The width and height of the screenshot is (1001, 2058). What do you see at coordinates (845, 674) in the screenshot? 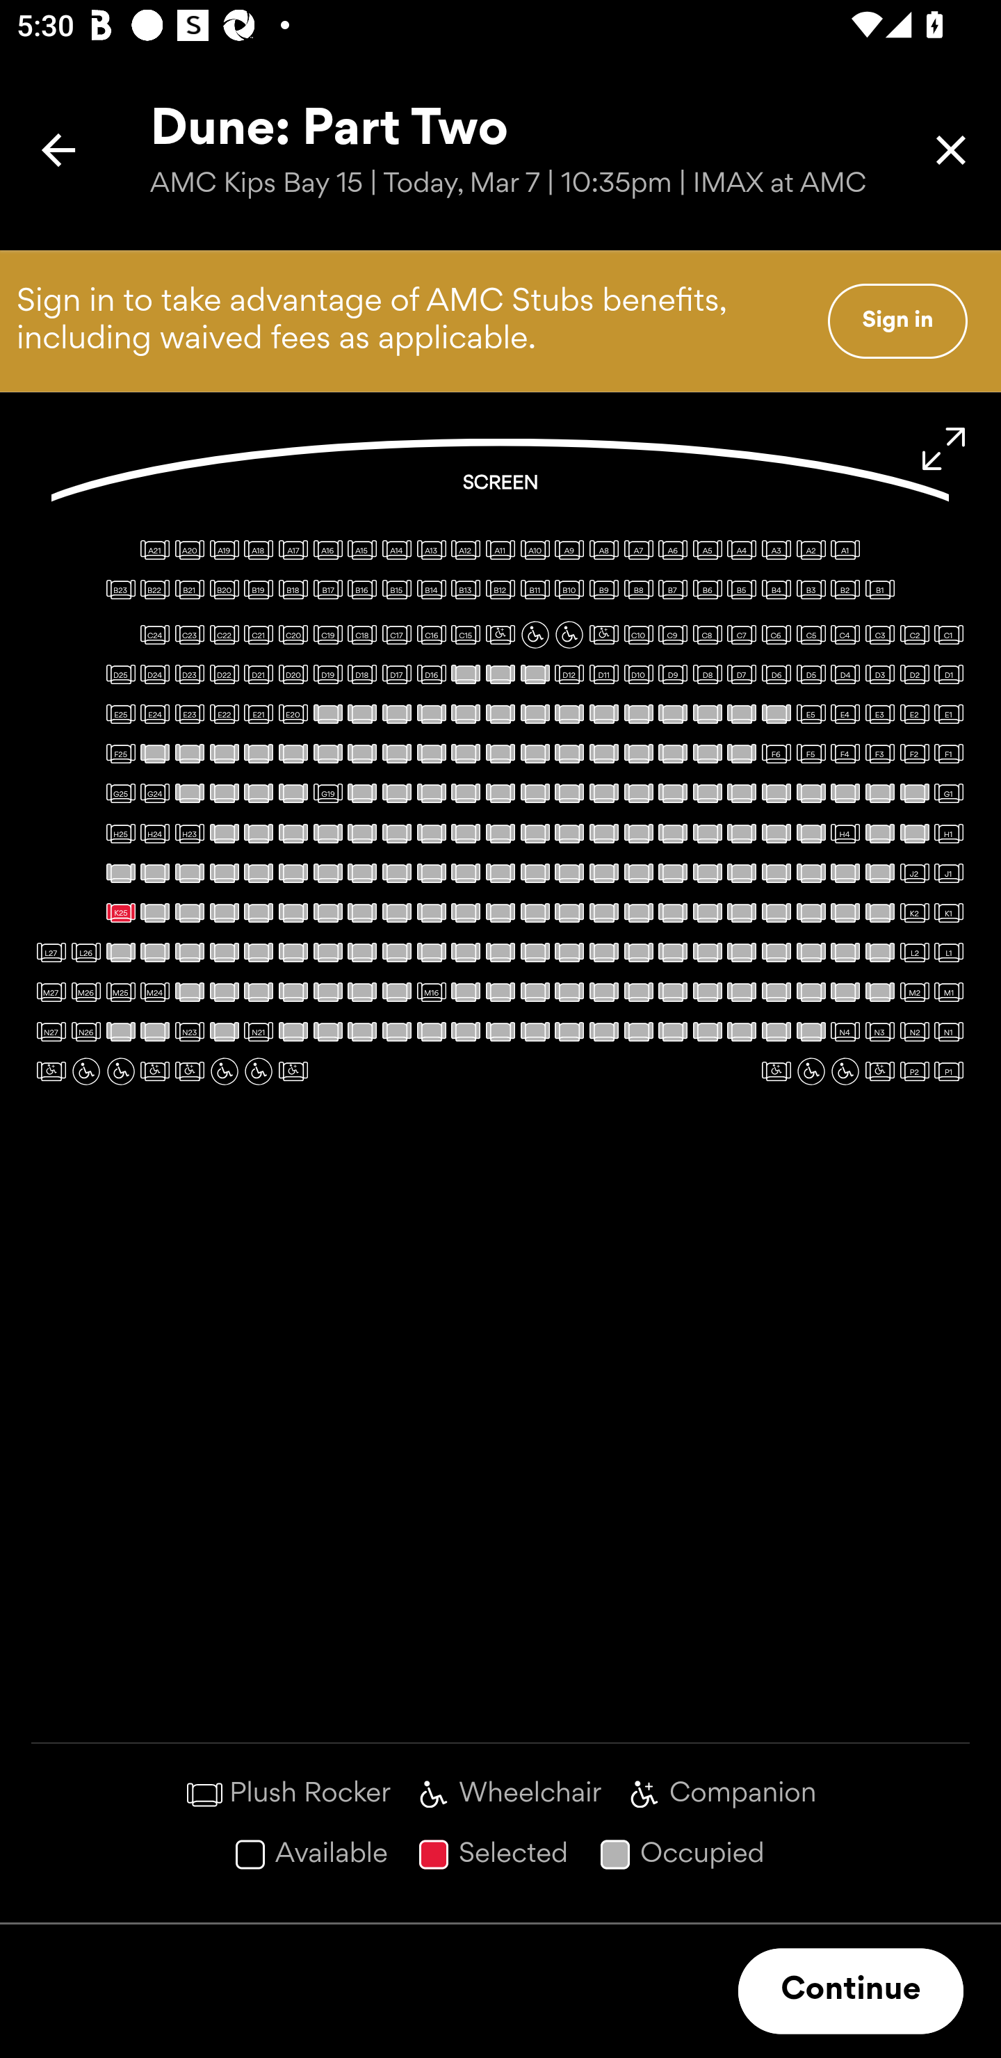
I see `D4, Regular seat, available` at bounding box center [845, 674].